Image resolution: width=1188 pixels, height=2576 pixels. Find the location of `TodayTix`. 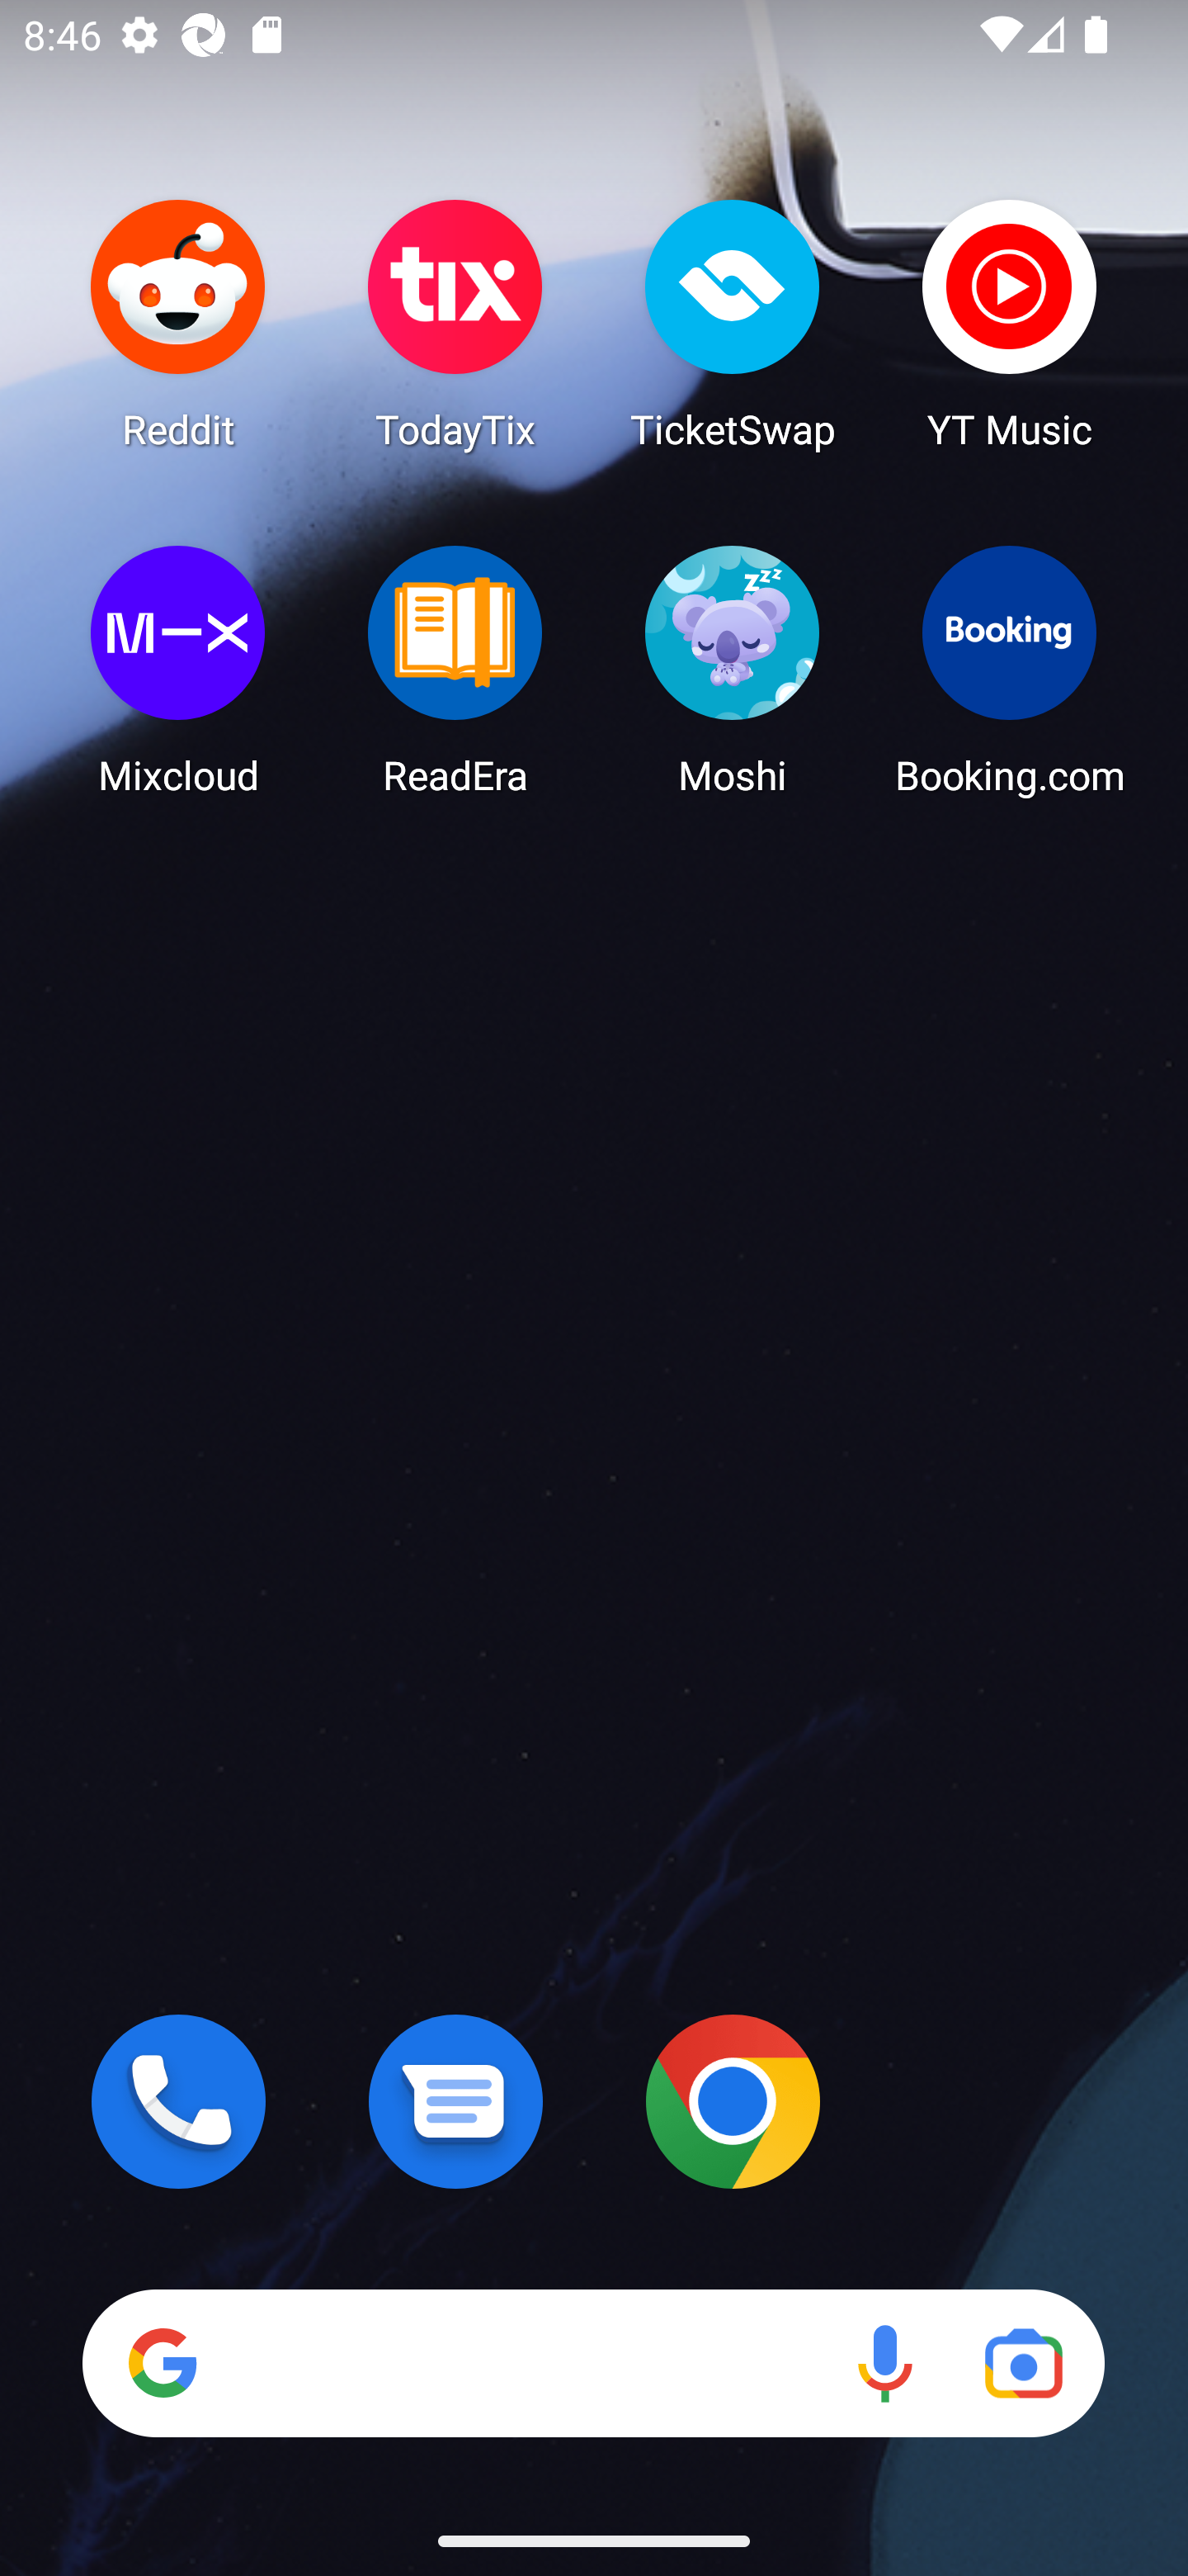

TodayTix is located at coordinates (455, 324).